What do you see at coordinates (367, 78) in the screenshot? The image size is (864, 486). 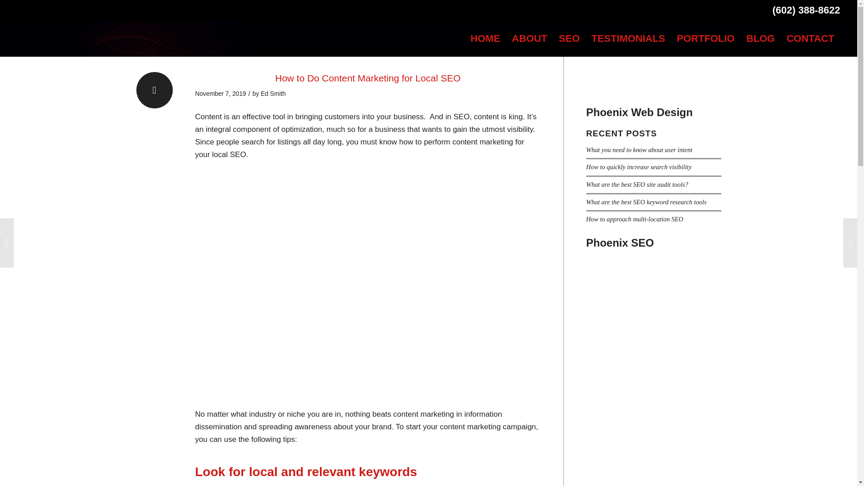 I see `How to Do Content Marketing for Local SEO` at bounding box center [367, 78].